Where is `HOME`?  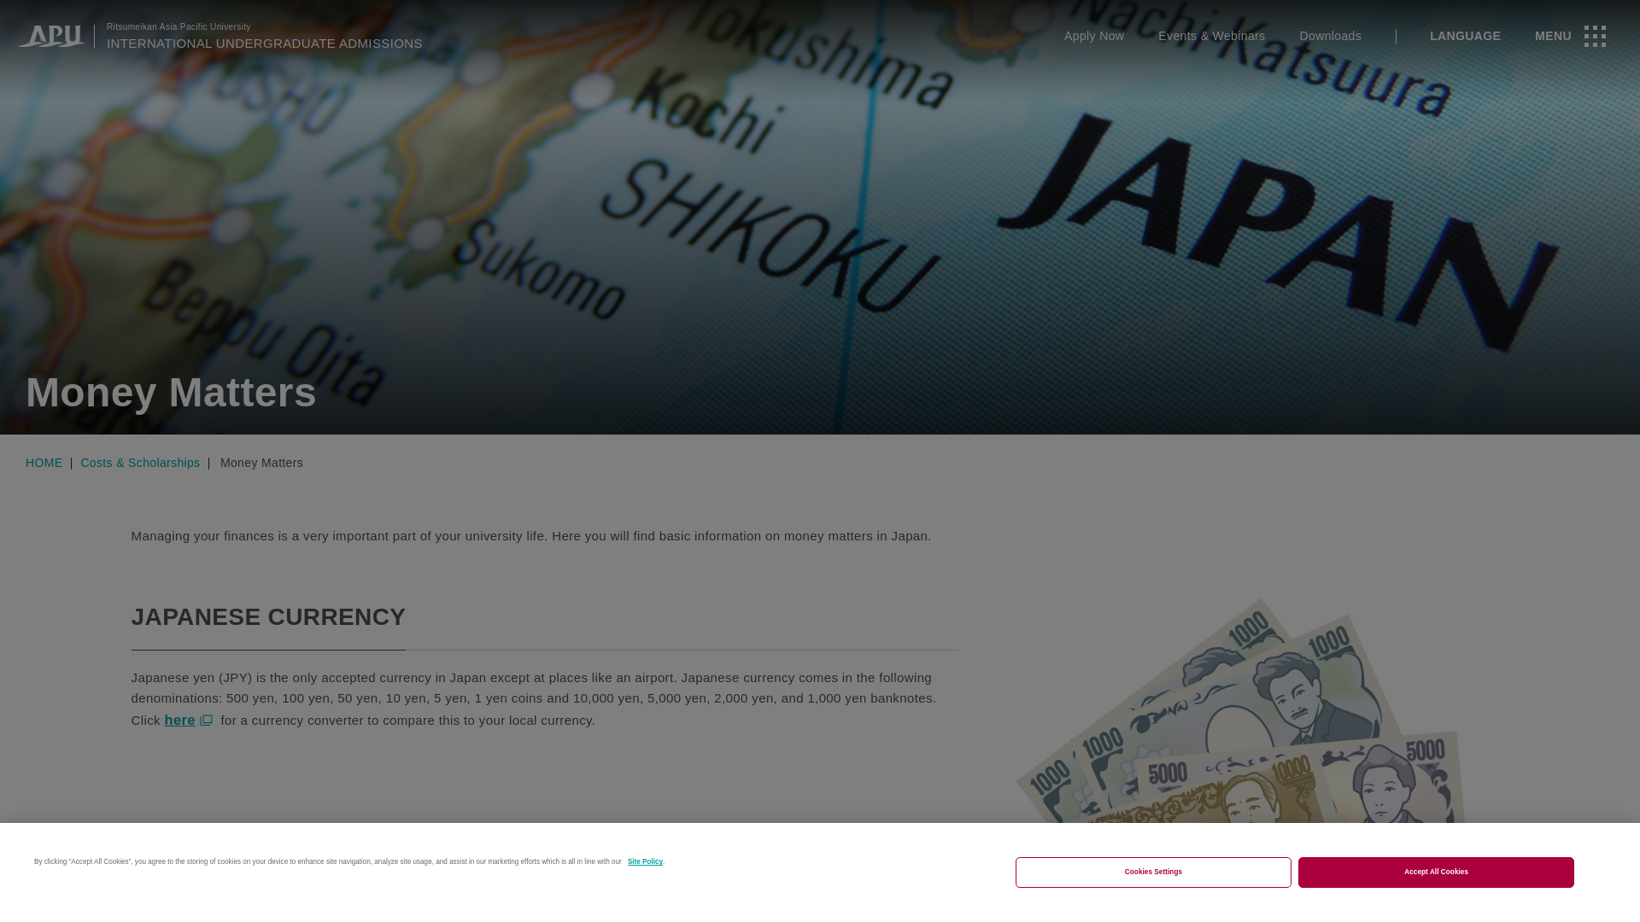 HOME is located at coordinates (43, 462).